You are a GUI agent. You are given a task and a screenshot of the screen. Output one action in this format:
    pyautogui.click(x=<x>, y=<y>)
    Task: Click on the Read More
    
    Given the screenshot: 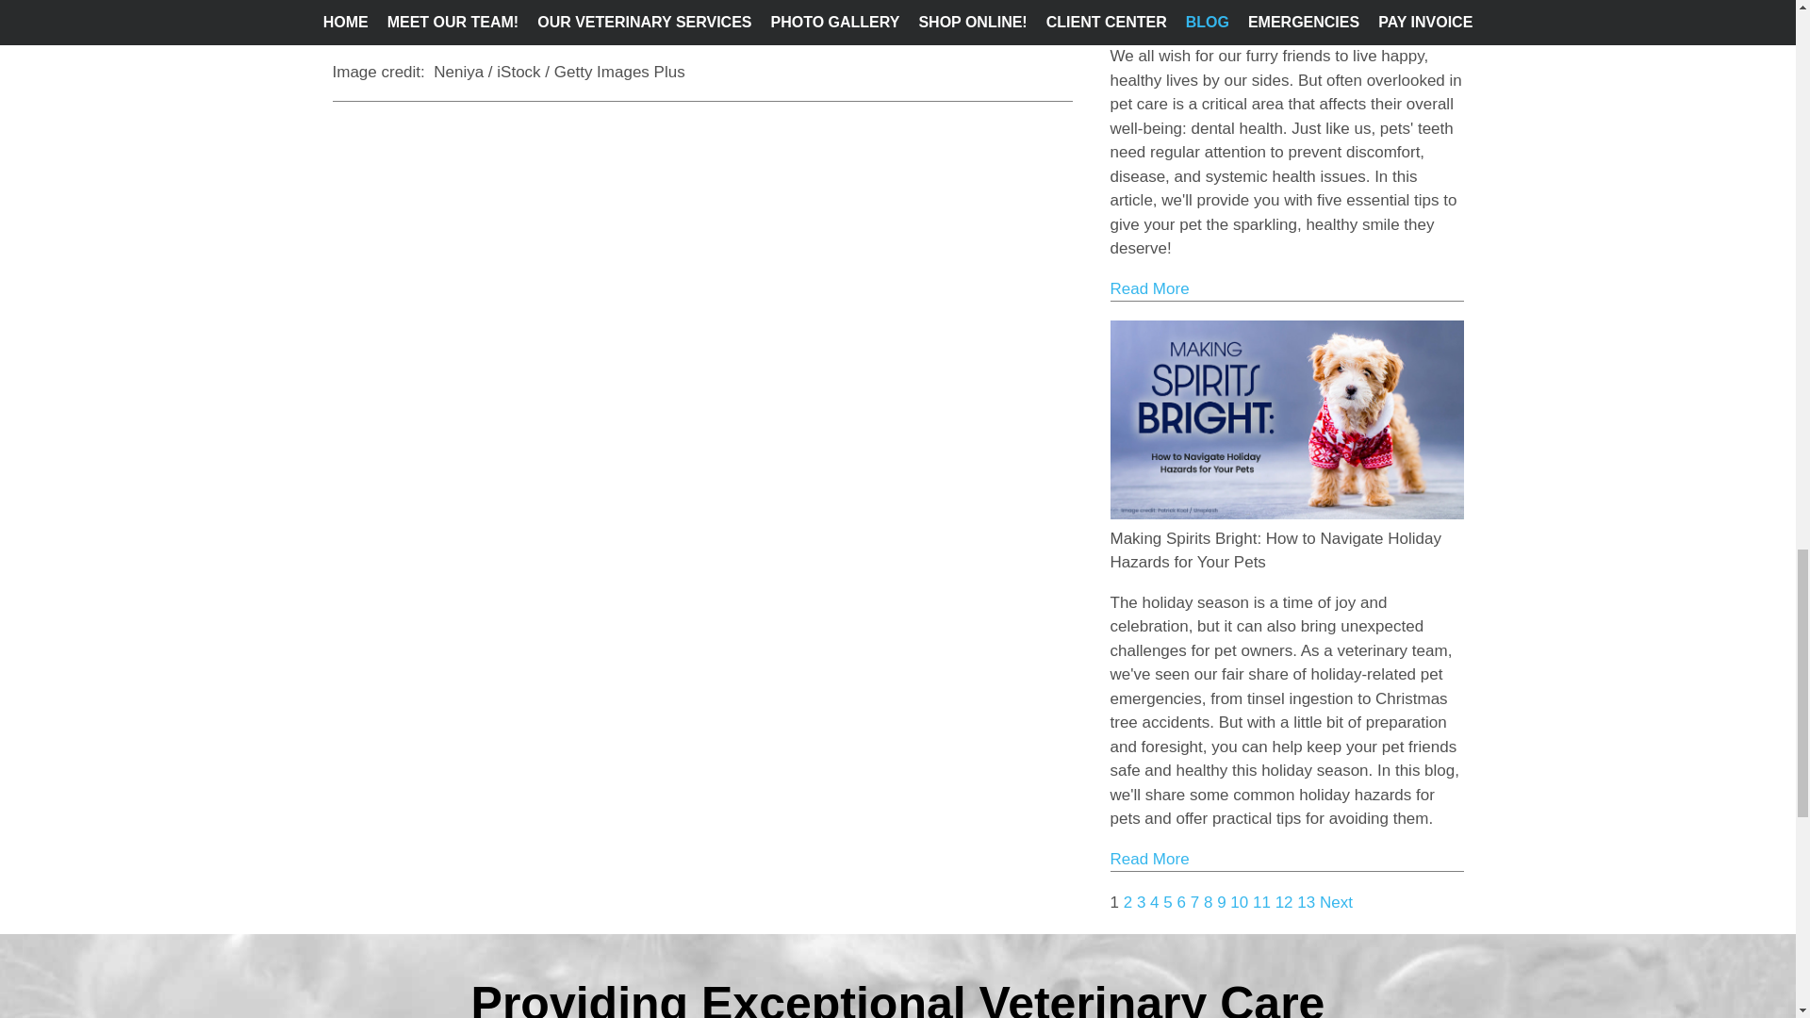 What is the action you would take?
    pyautogui.click(x=1150, y=859)
    